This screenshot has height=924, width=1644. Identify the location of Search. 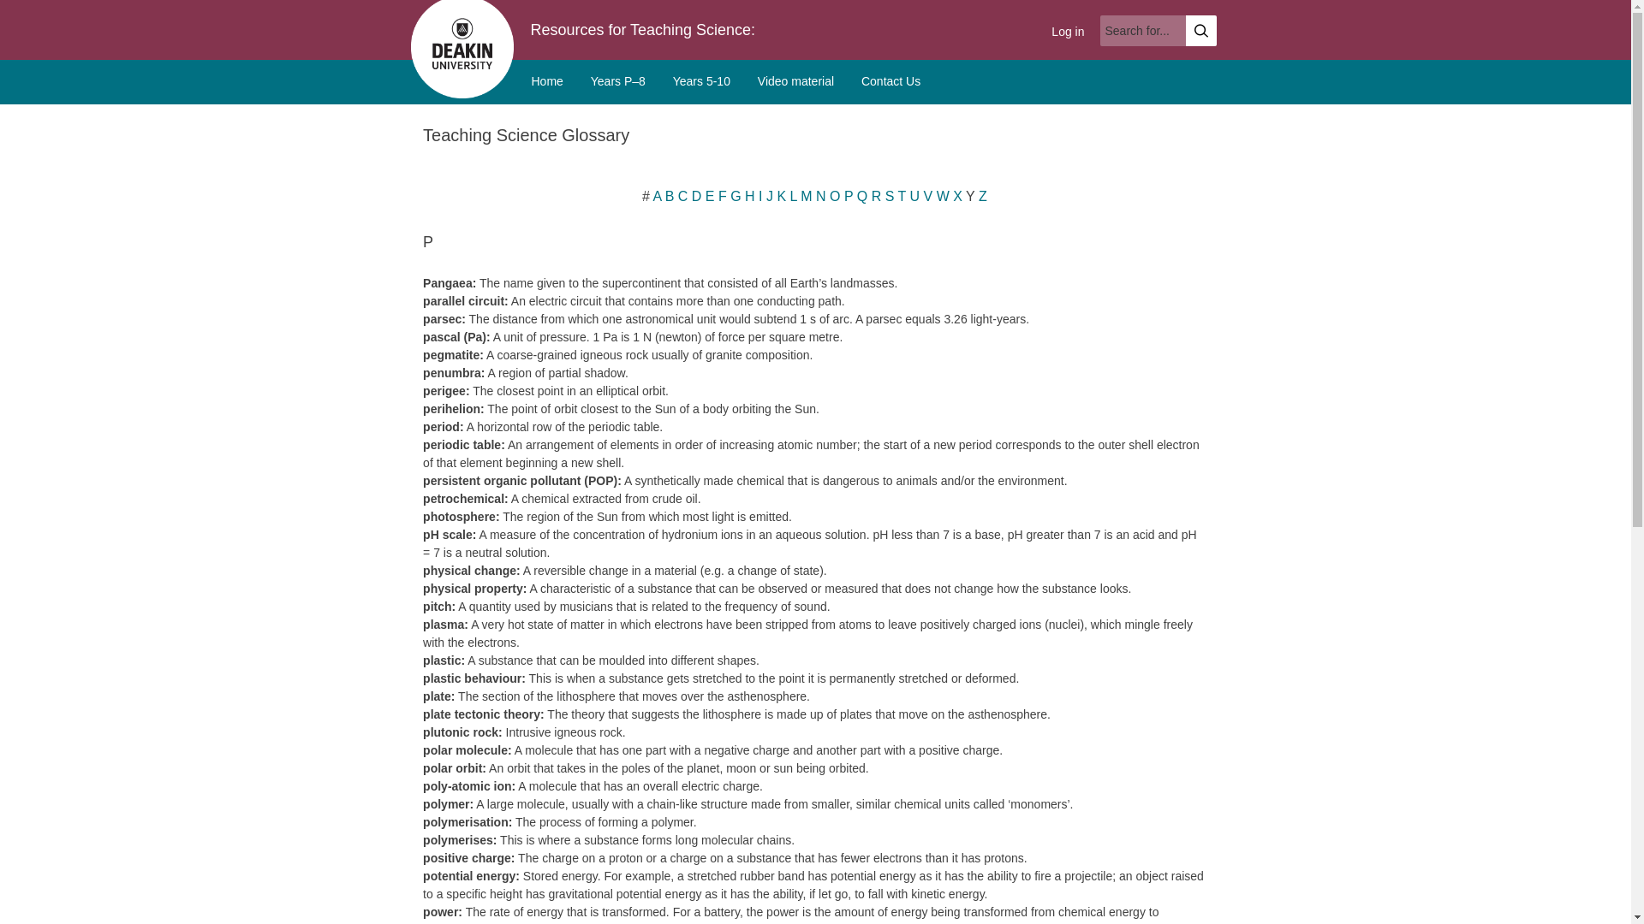
(1200, 31).